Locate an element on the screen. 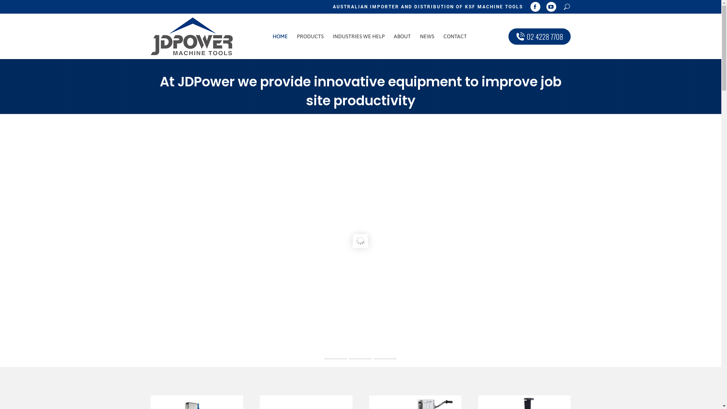 This screenshot has width=727, height=409. 02 4228 7708 is located at coordinates (540, 36).